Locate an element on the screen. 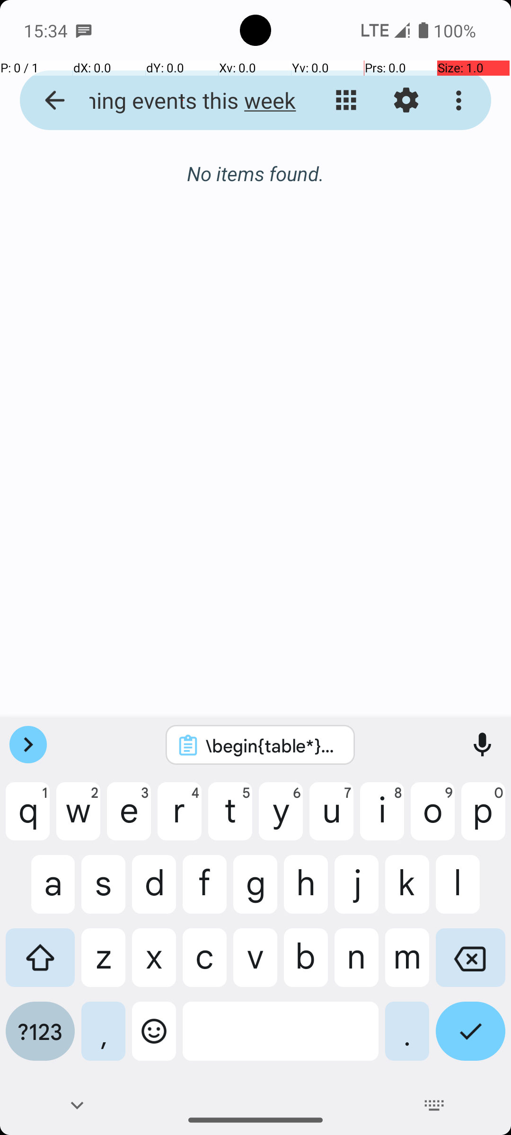 This screenshot has height=1135, width=511. upcoming events this week is located at coordinates (183, 100).